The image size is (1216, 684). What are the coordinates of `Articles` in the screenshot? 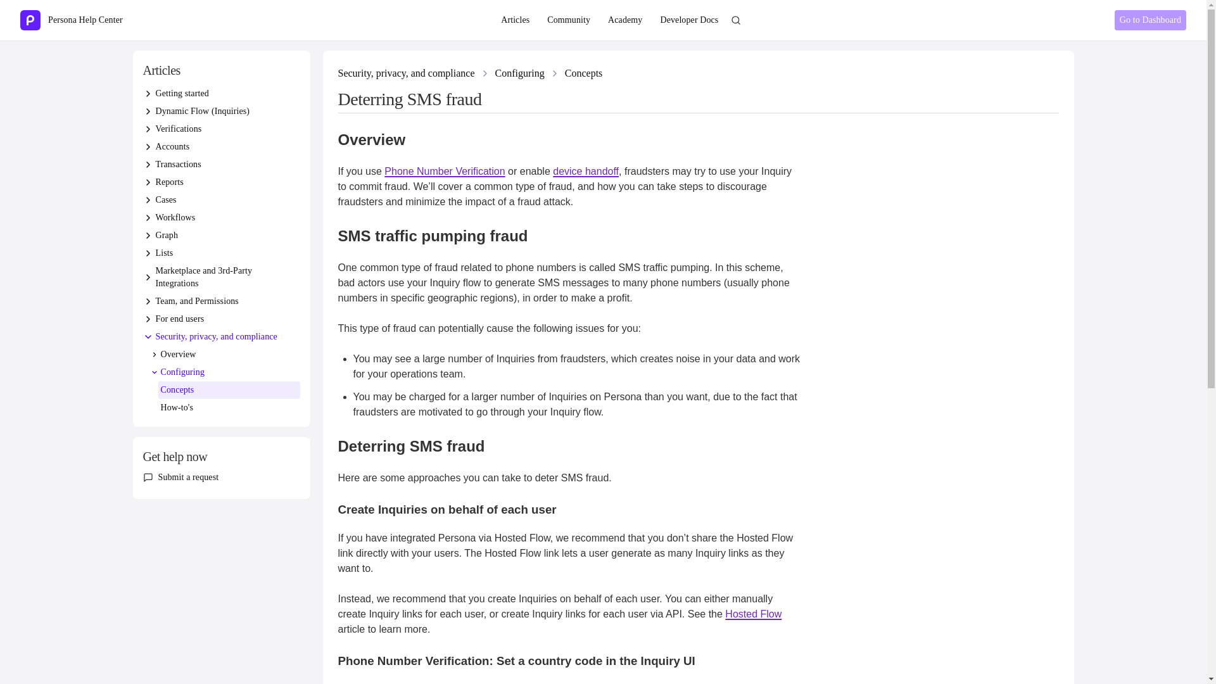 It's located at (516, 20).